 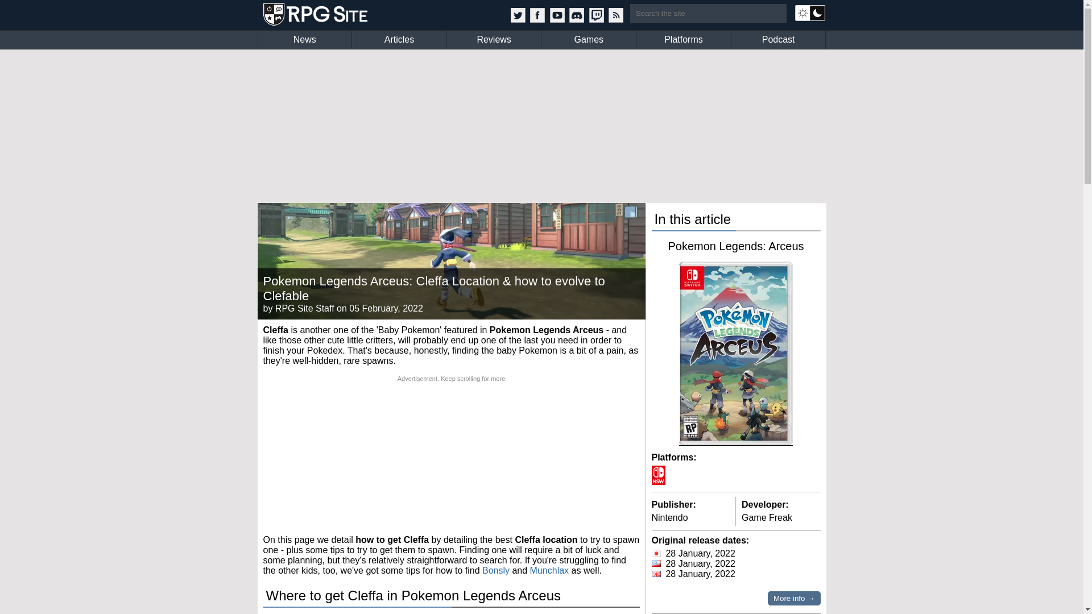 I want to click on RPG Site Staff, so click(x=304, y=308).